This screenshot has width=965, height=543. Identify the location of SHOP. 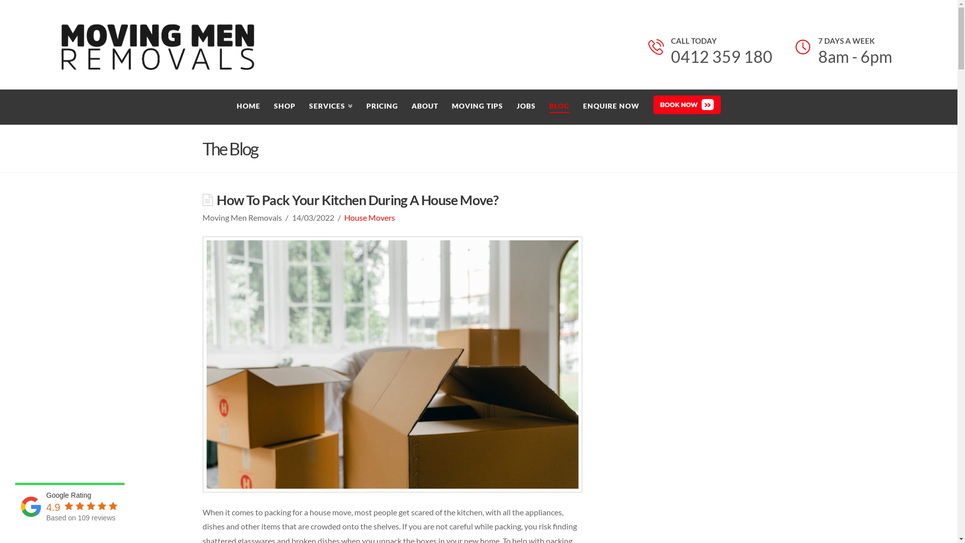
(284, 107).